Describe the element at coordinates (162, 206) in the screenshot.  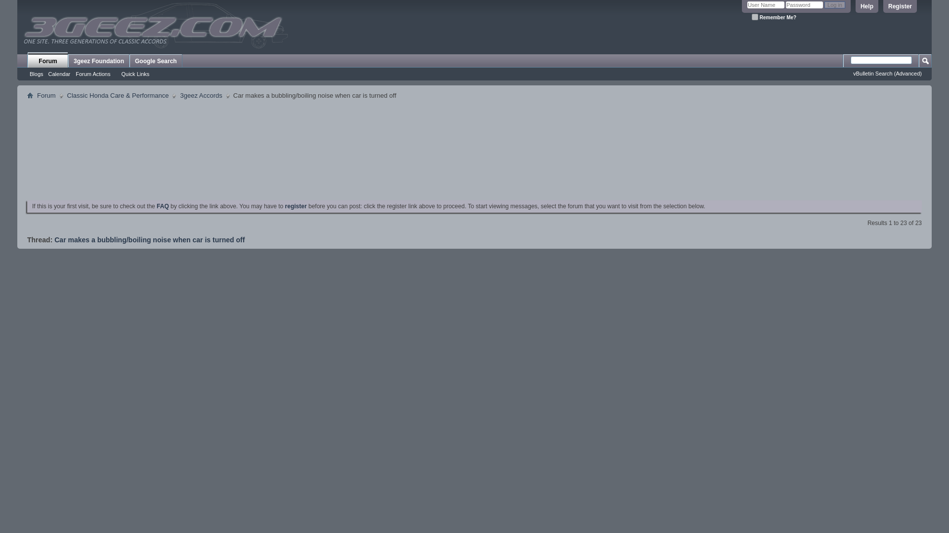
I see `FAQ` at that location.